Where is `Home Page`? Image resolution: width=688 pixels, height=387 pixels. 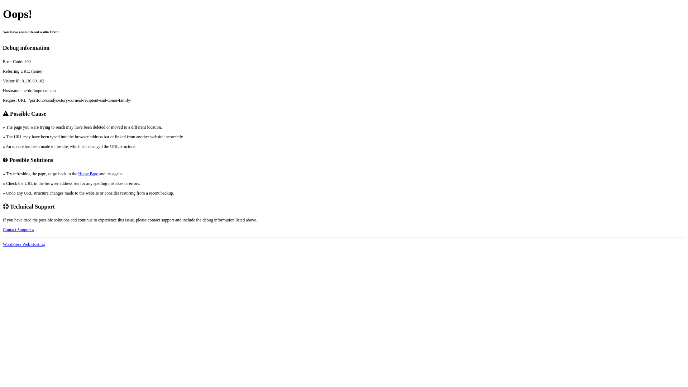 Home Page is located at coordinates (88, 174).